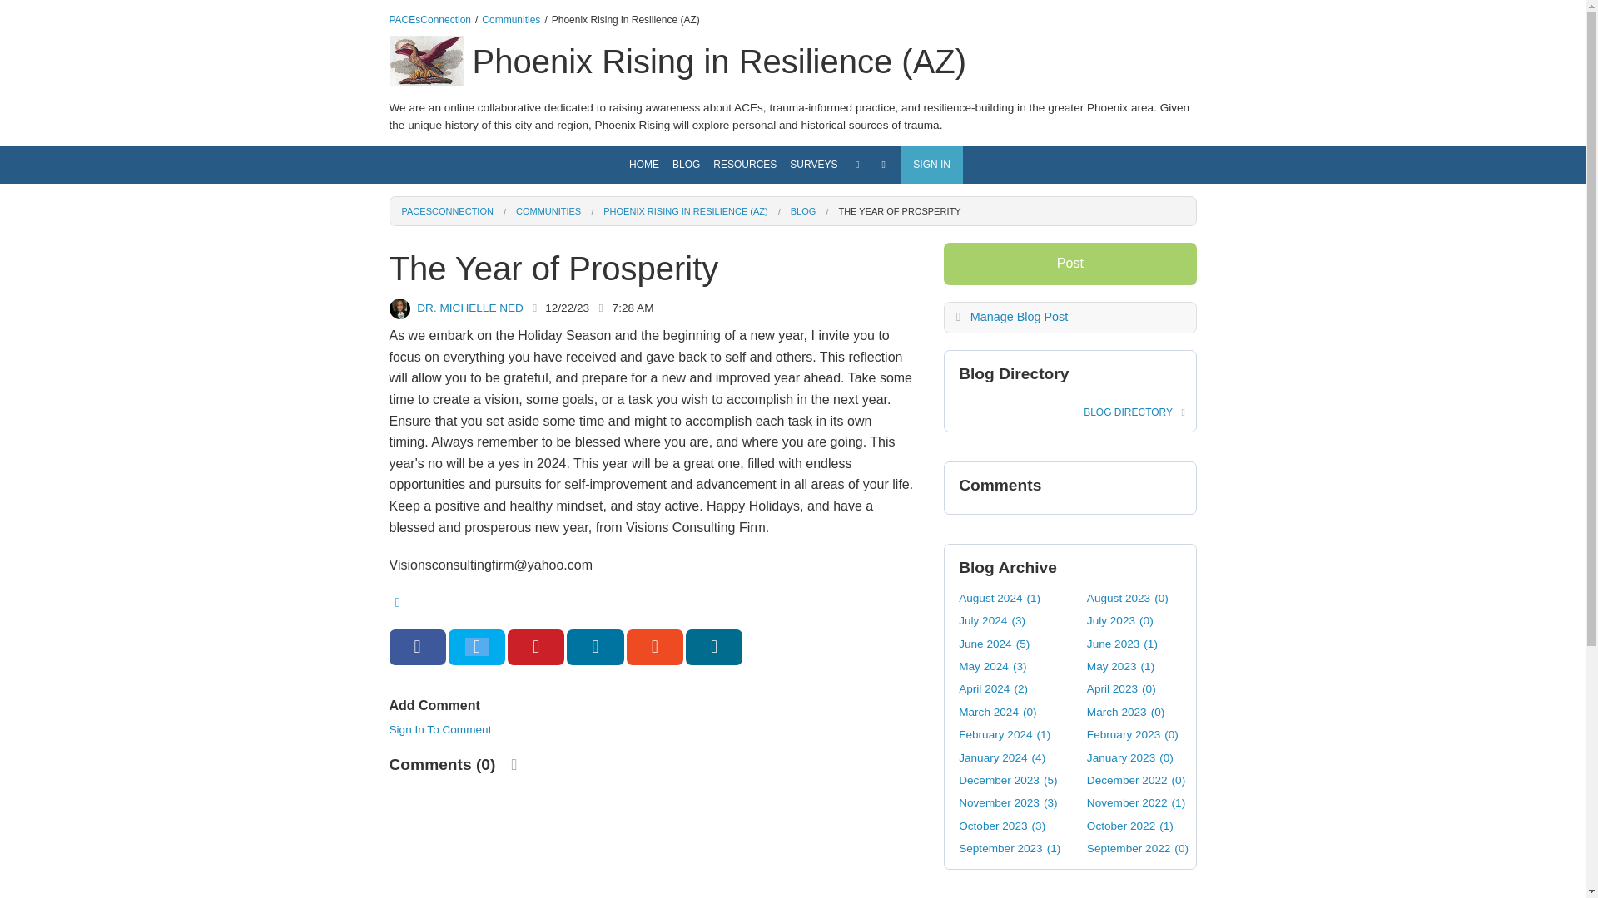 The image size is (1598, 898). I want to click on BLOG, so click(804, 211).